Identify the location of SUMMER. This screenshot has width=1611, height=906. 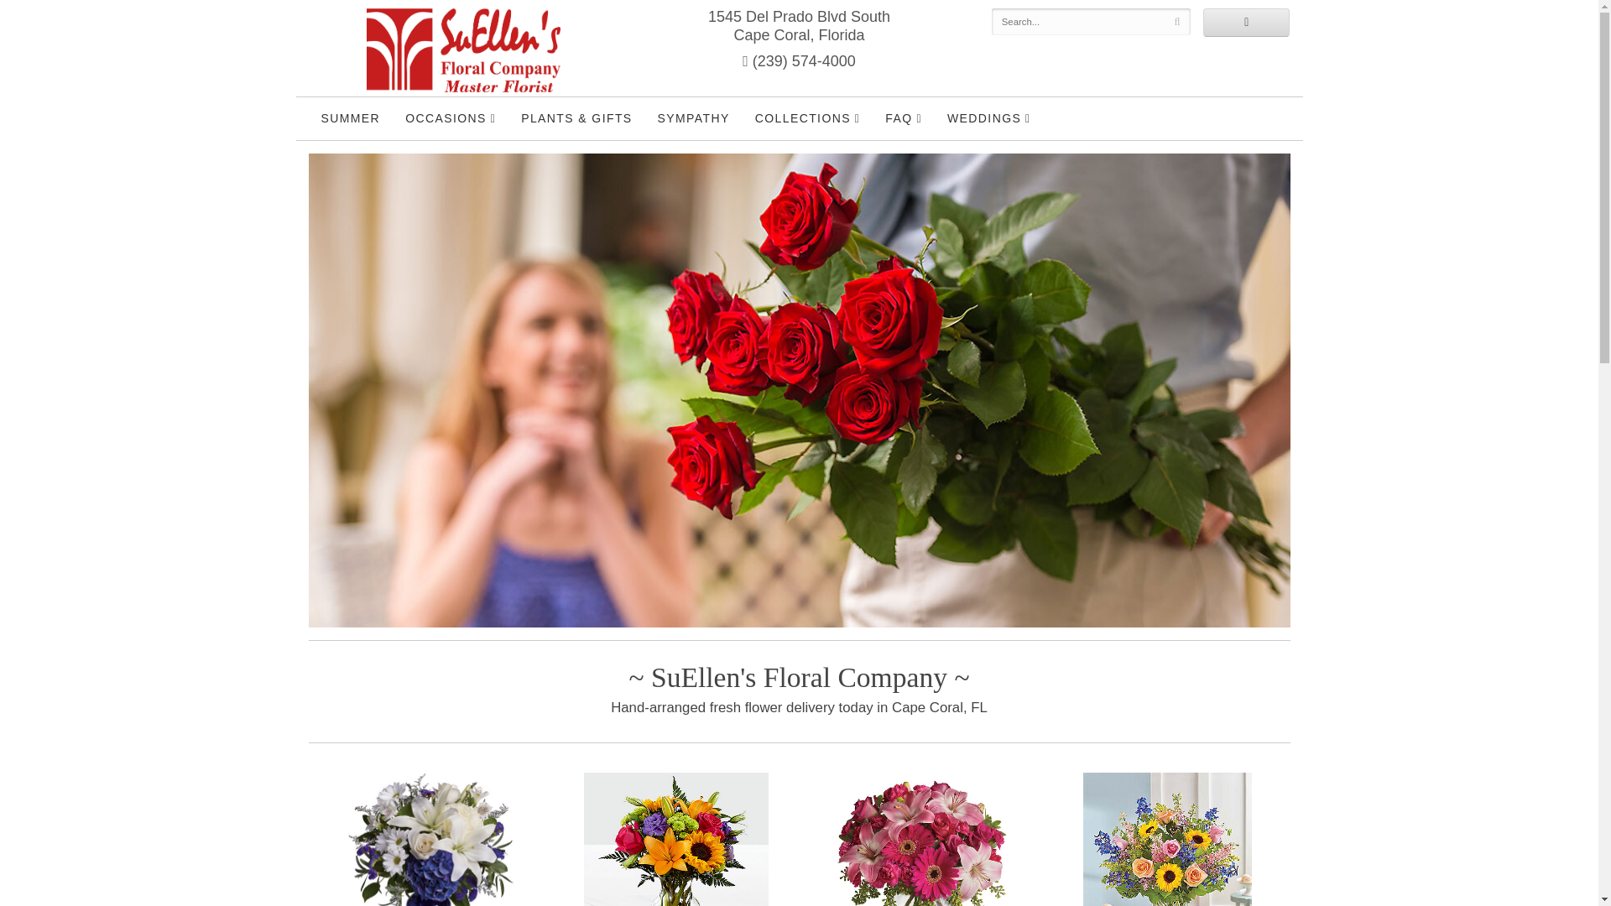
(351, 117).